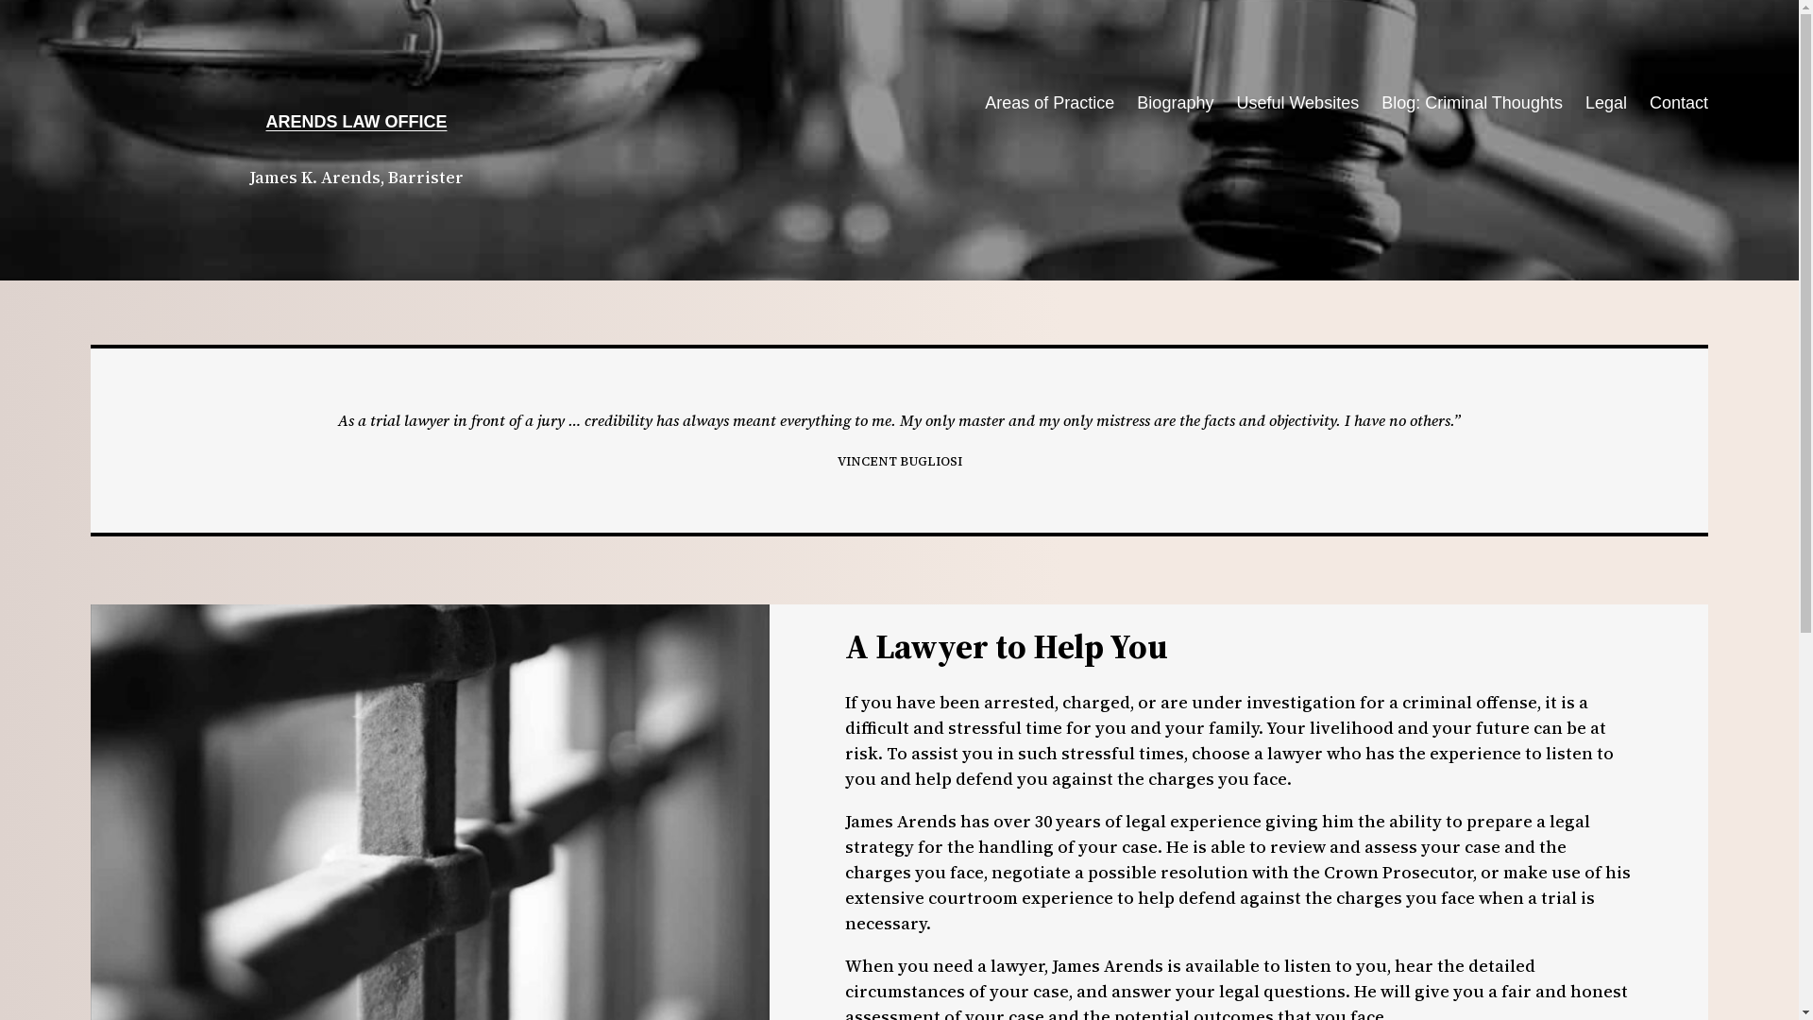 This screenshot has height=1020, width=1813. I want to click on Useful Websites, so click(1297, 104).